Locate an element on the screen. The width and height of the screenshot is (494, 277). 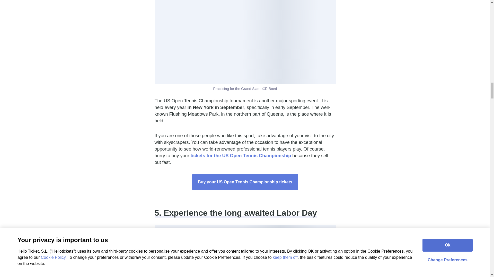
tickets for the US Open Tennis Championship is located at coordinates (241, 155).